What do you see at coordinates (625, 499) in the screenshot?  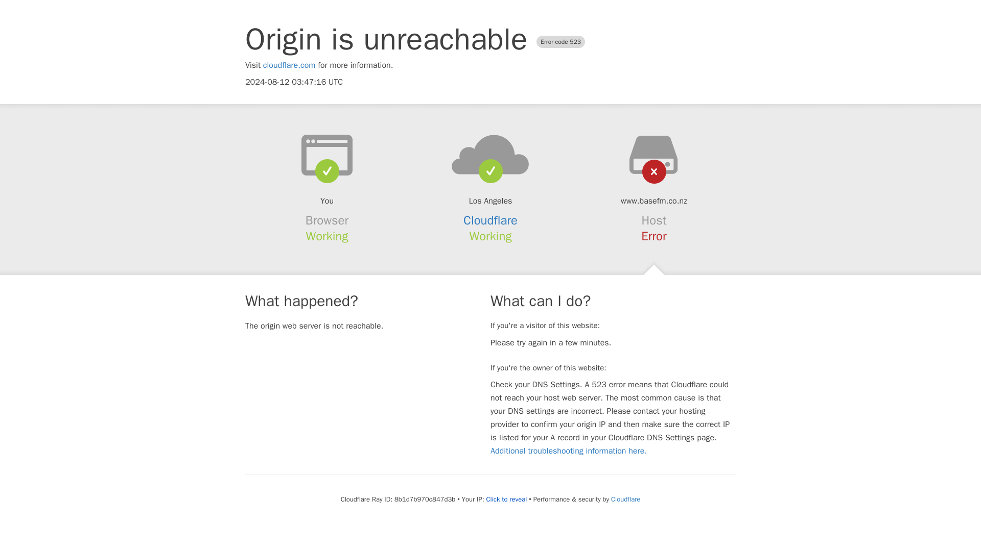 I see `Cloudflare` at bounding box center [625, 499].